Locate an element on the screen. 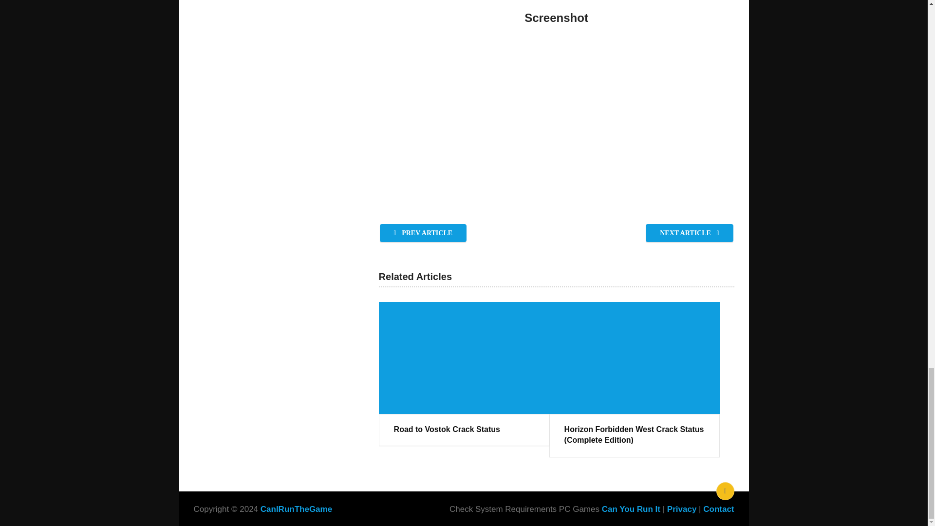  NEXT ARTICLE is located at coordinates (690, 233).